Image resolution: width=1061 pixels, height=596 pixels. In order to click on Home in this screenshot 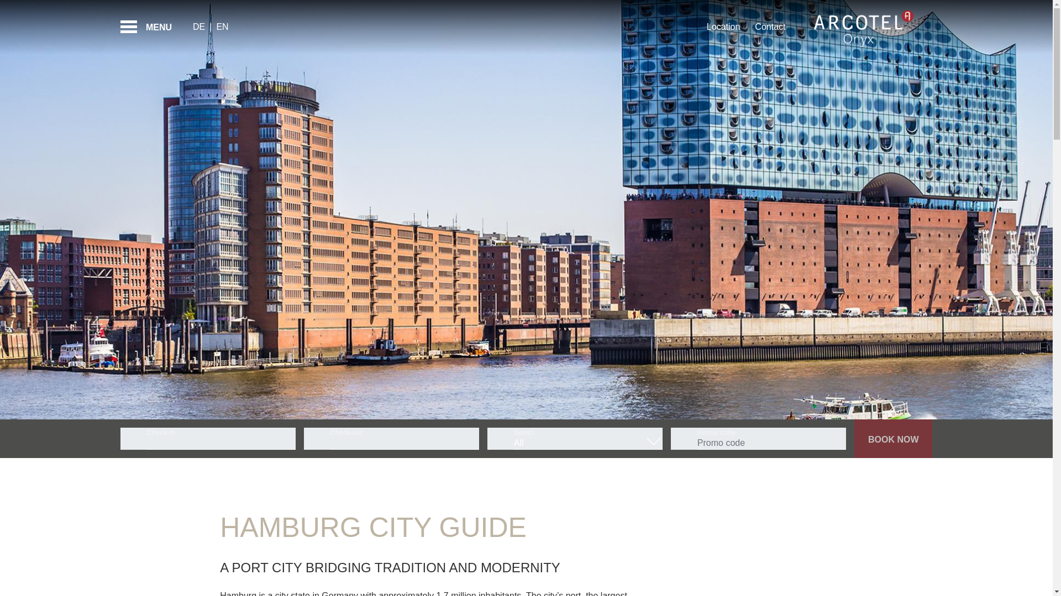, I will do `click(863, 27)`.